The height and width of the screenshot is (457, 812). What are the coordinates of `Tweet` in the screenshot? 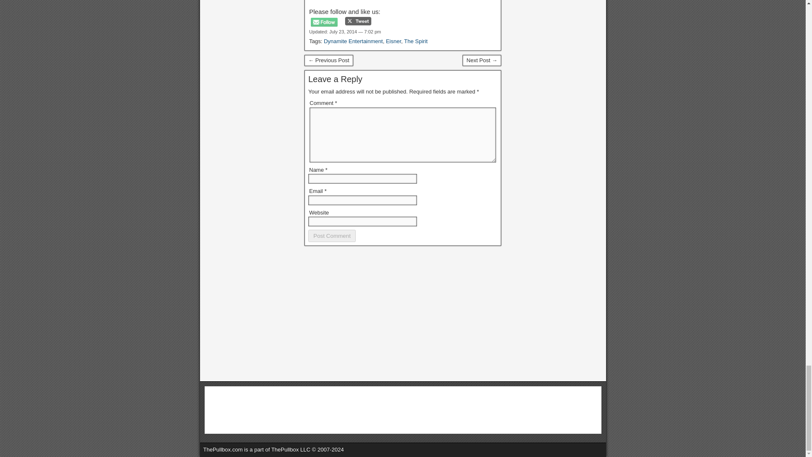 It's located at (358, 21).